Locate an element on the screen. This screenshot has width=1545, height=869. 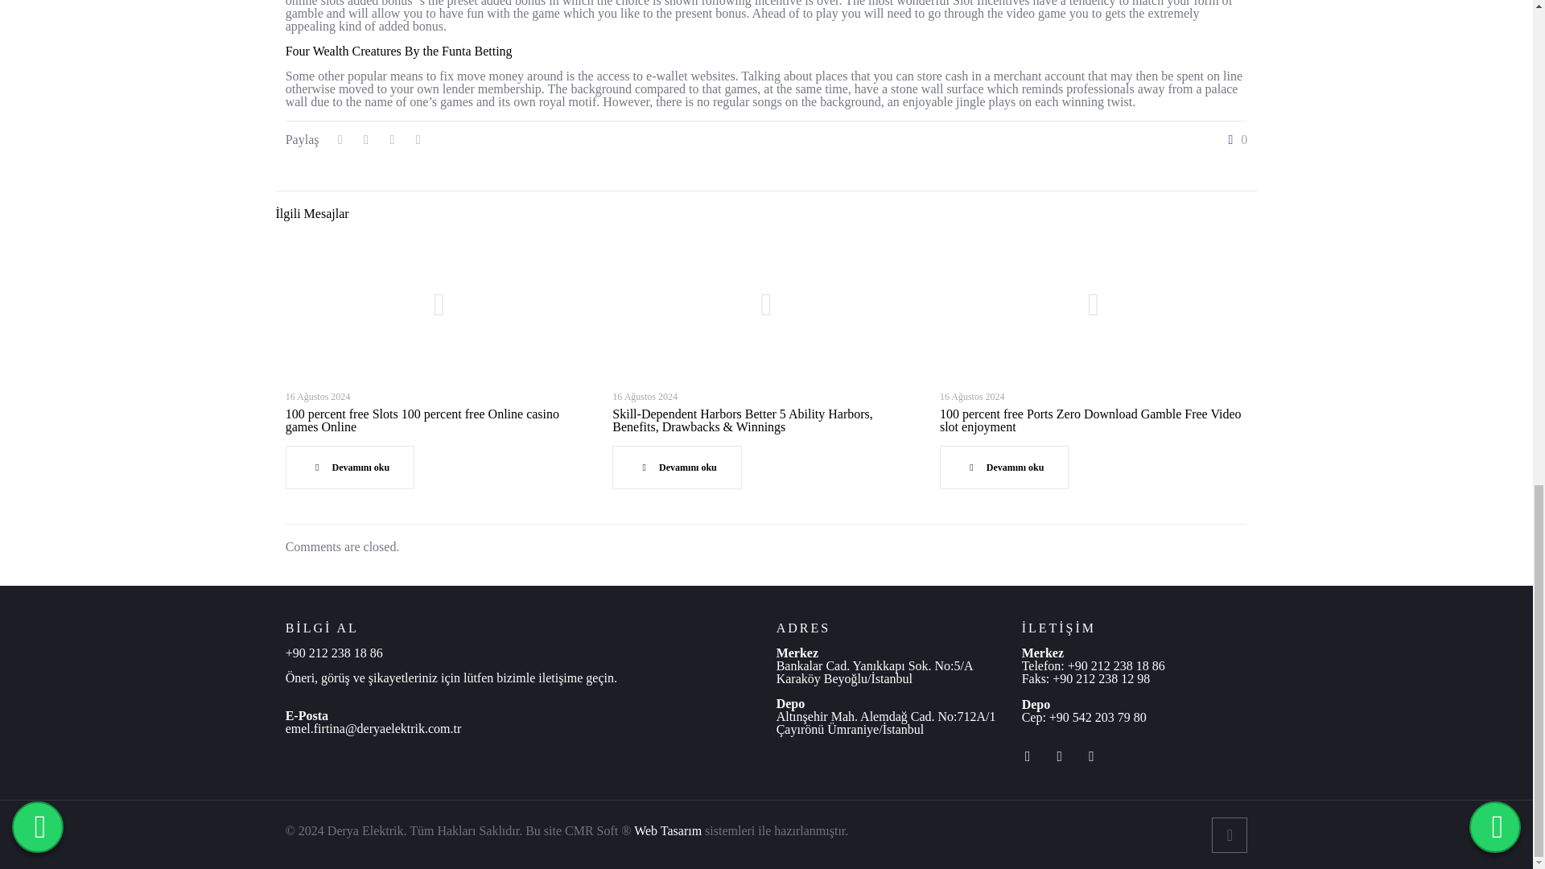
0 is located at coordinates (1234, 140).